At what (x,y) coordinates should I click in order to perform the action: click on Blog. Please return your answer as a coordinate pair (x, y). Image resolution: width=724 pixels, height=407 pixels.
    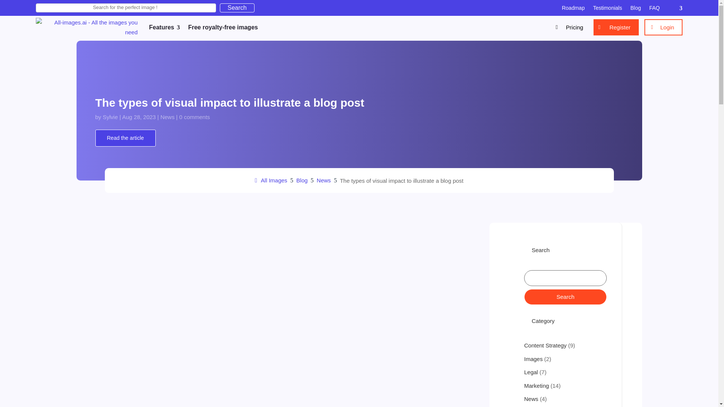
    Looking at the image, I should click on (636, 9).